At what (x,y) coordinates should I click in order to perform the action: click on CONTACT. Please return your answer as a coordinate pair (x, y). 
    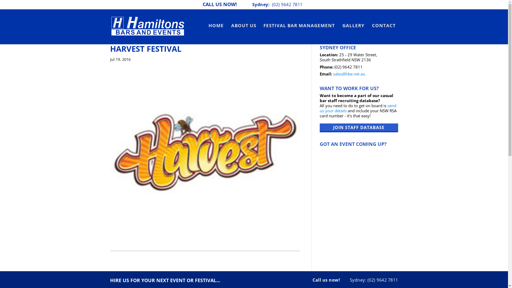
    Looking at the image, I should click on (384, 26).